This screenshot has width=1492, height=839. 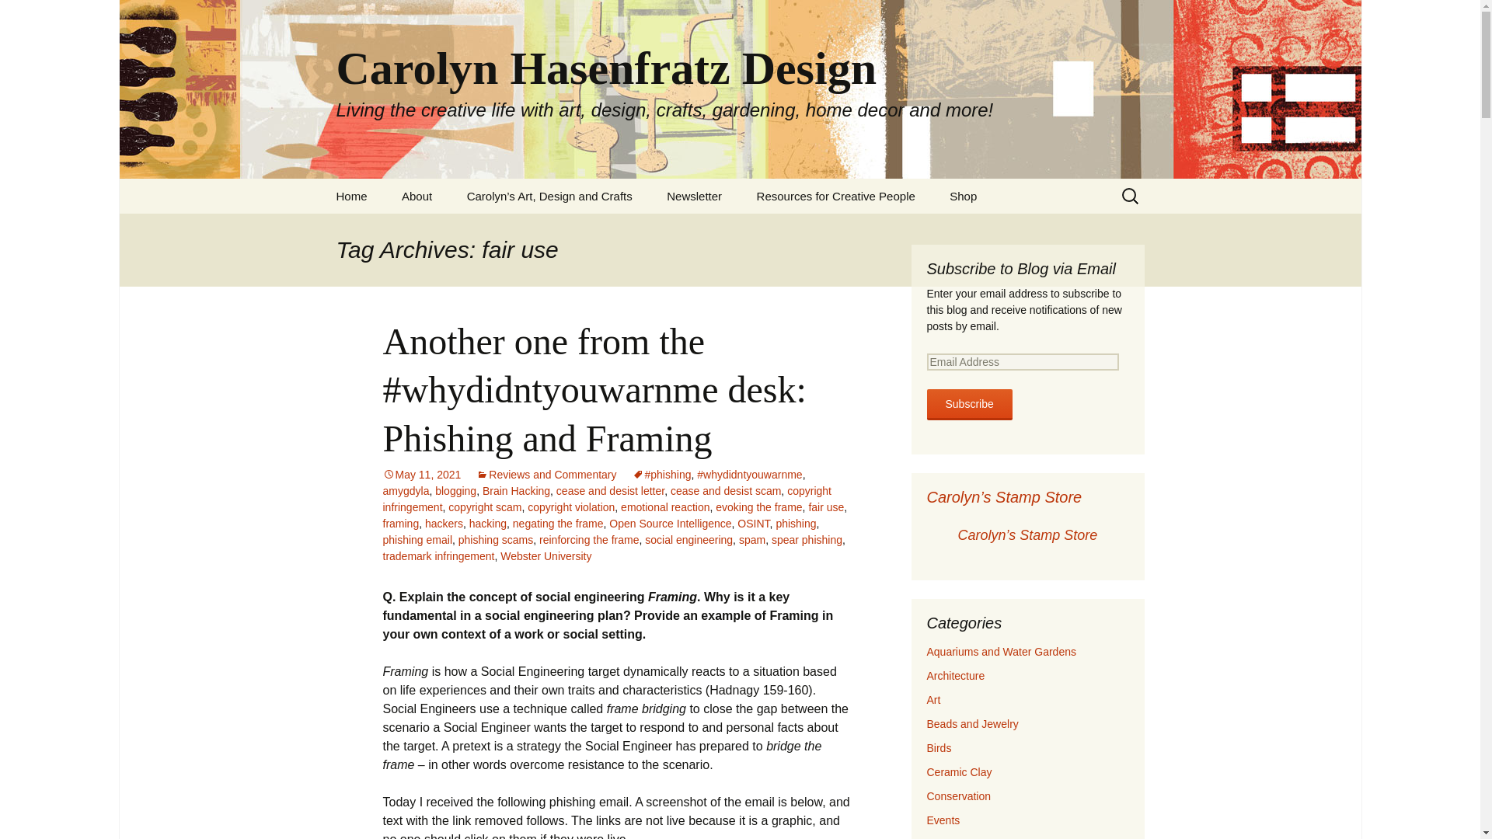 What do you see at coordinates (546, 474) in the screenshot?
I see `Reviews and Commentary` at bounding box center [546, 474].